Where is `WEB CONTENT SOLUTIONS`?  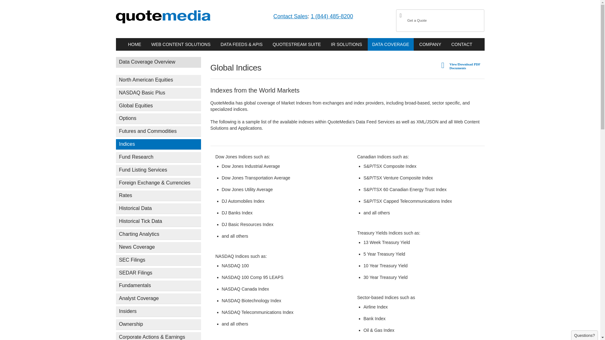 WEB CONTENT SOLUTIONS is located at coordinates (181, 44).